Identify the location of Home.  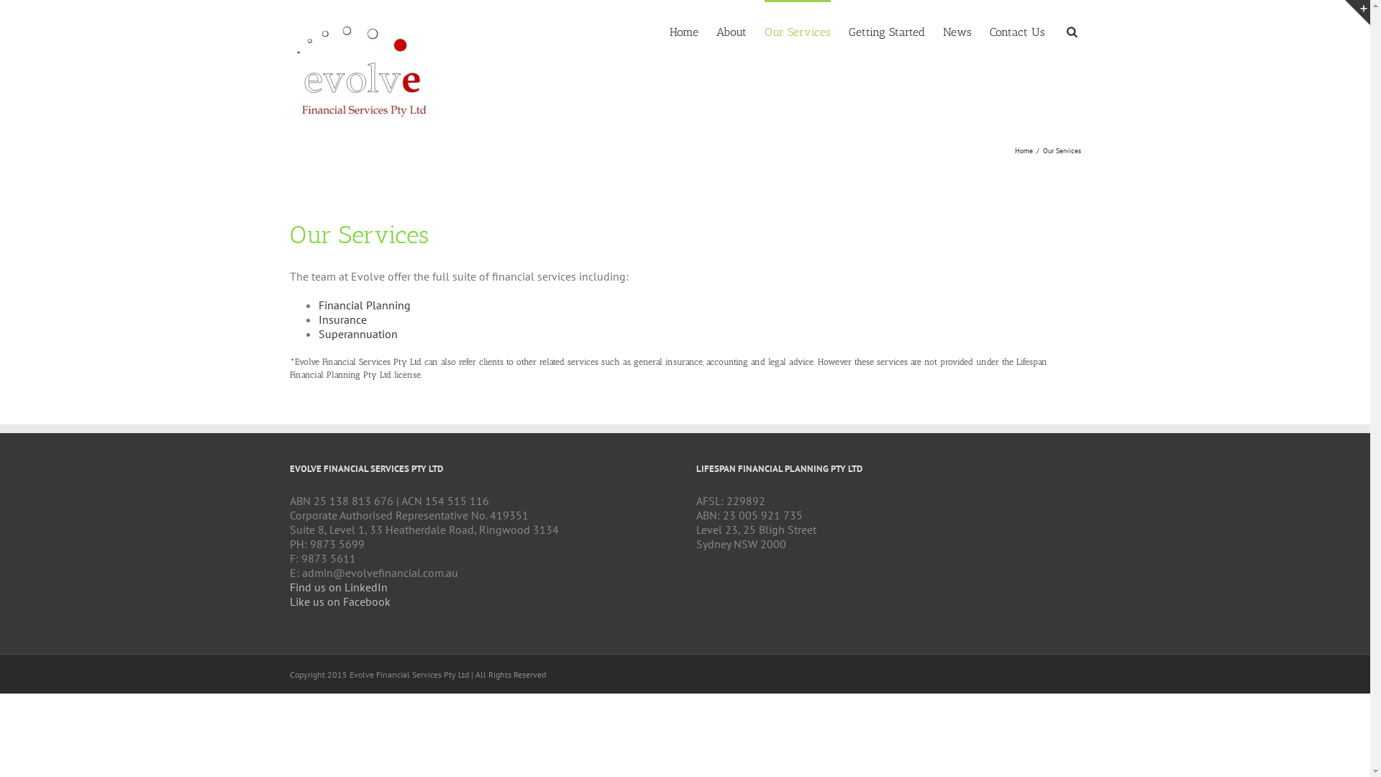
(683, 31).